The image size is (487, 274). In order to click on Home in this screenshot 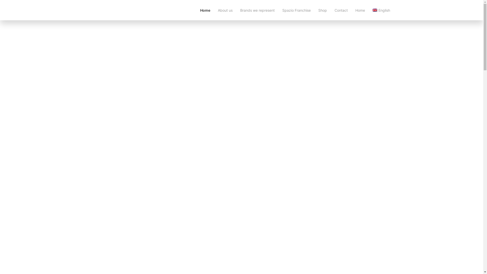, I will do `click(205, 10)`.